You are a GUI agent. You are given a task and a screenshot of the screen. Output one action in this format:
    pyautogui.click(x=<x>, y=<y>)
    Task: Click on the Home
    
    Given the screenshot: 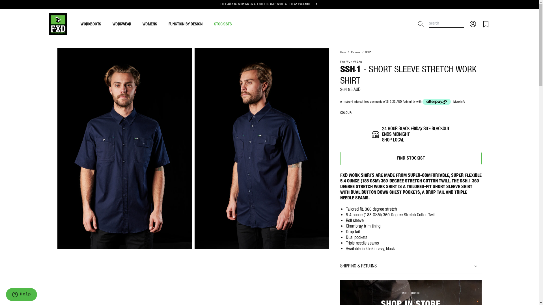 What is the action you would take?
    pyautogui.click(x=343, y=52)
    